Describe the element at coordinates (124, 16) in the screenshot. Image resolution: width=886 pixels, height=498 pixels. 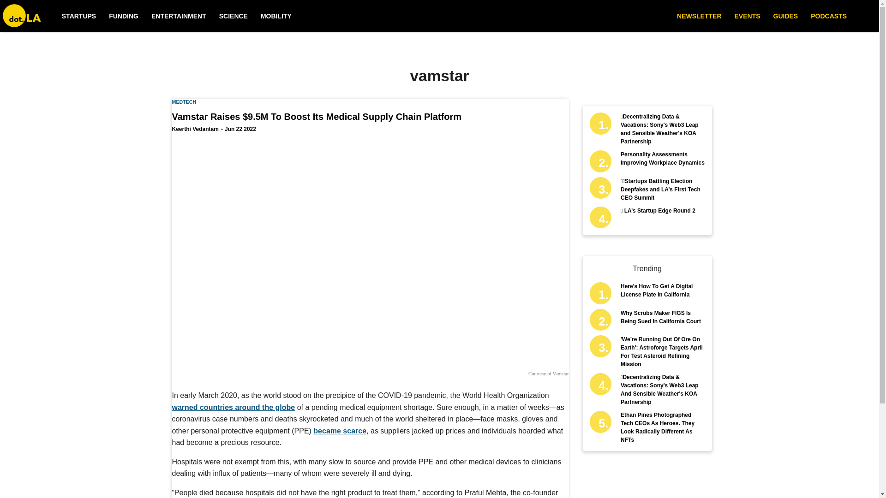
I see `FUNDING` at that location.